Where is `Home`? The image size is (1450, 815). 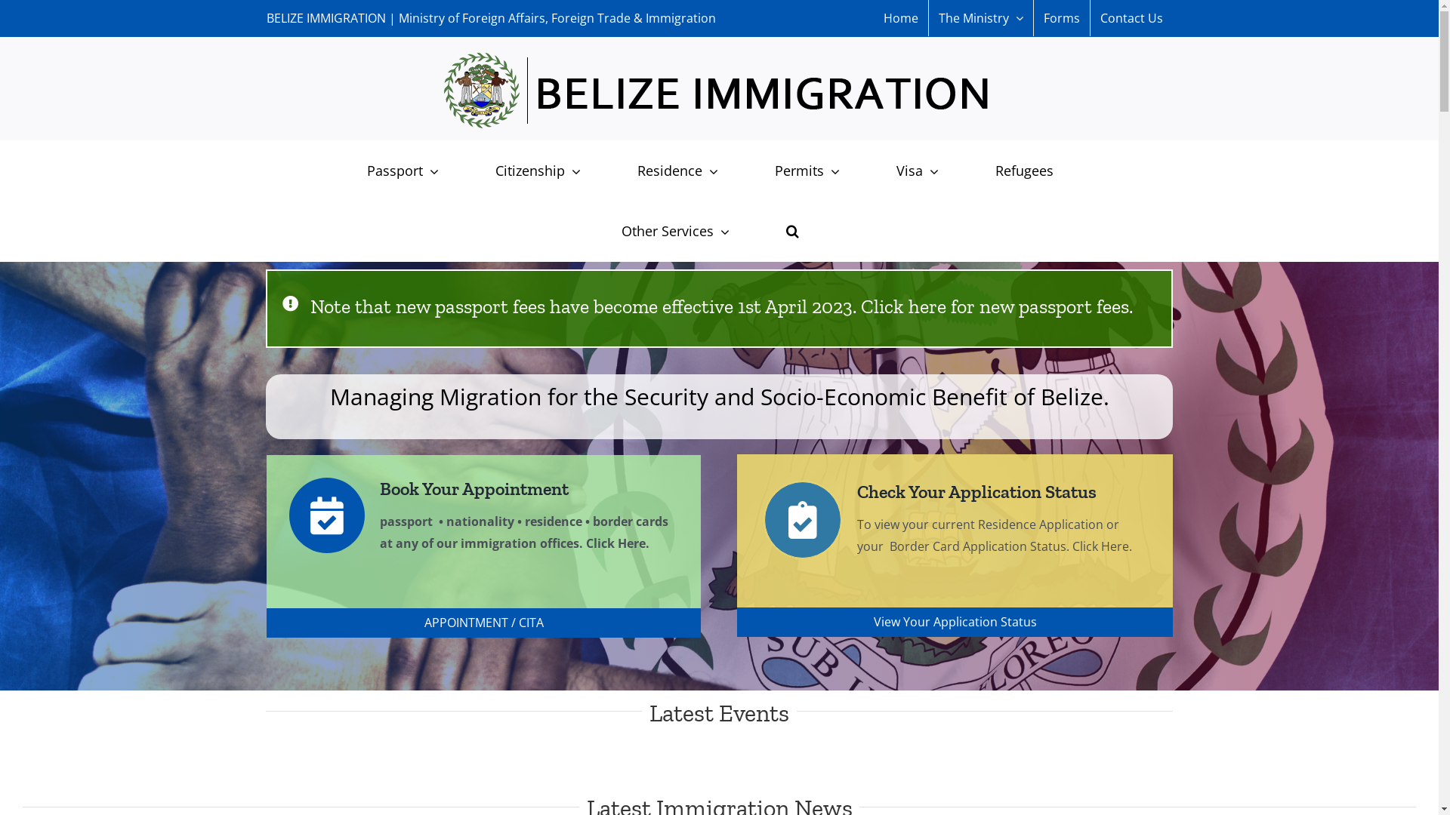 Home is located at coordinates (900, 18).